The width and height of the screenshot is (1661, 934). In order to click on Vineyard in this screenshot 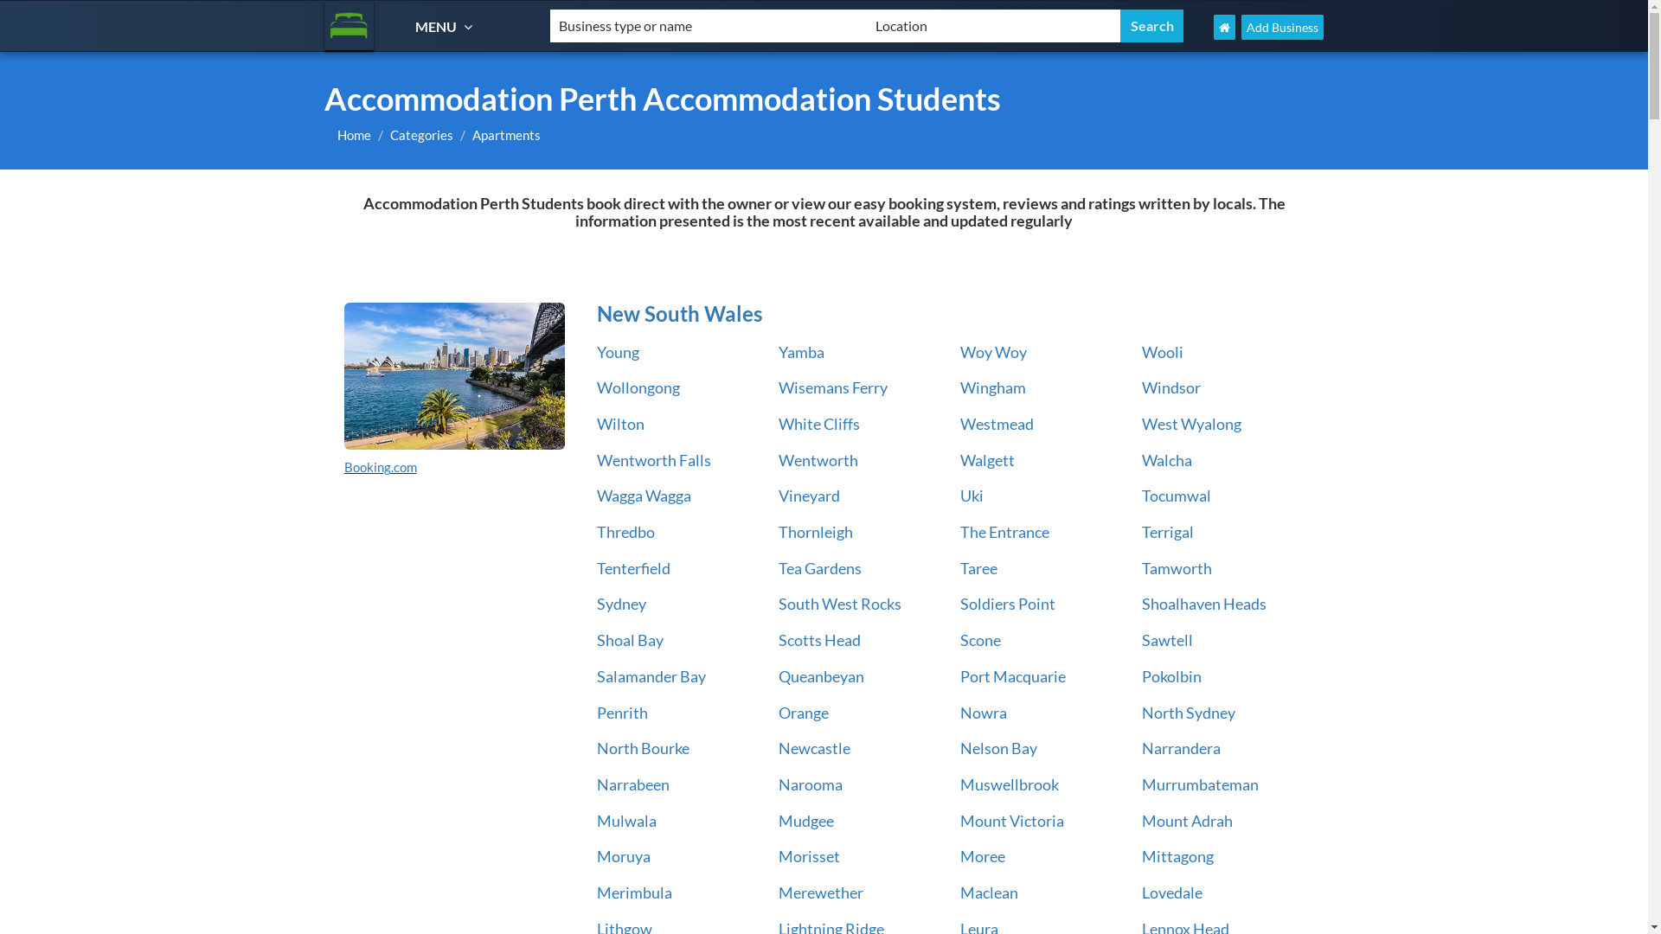, I will do `click(810, 496)`.